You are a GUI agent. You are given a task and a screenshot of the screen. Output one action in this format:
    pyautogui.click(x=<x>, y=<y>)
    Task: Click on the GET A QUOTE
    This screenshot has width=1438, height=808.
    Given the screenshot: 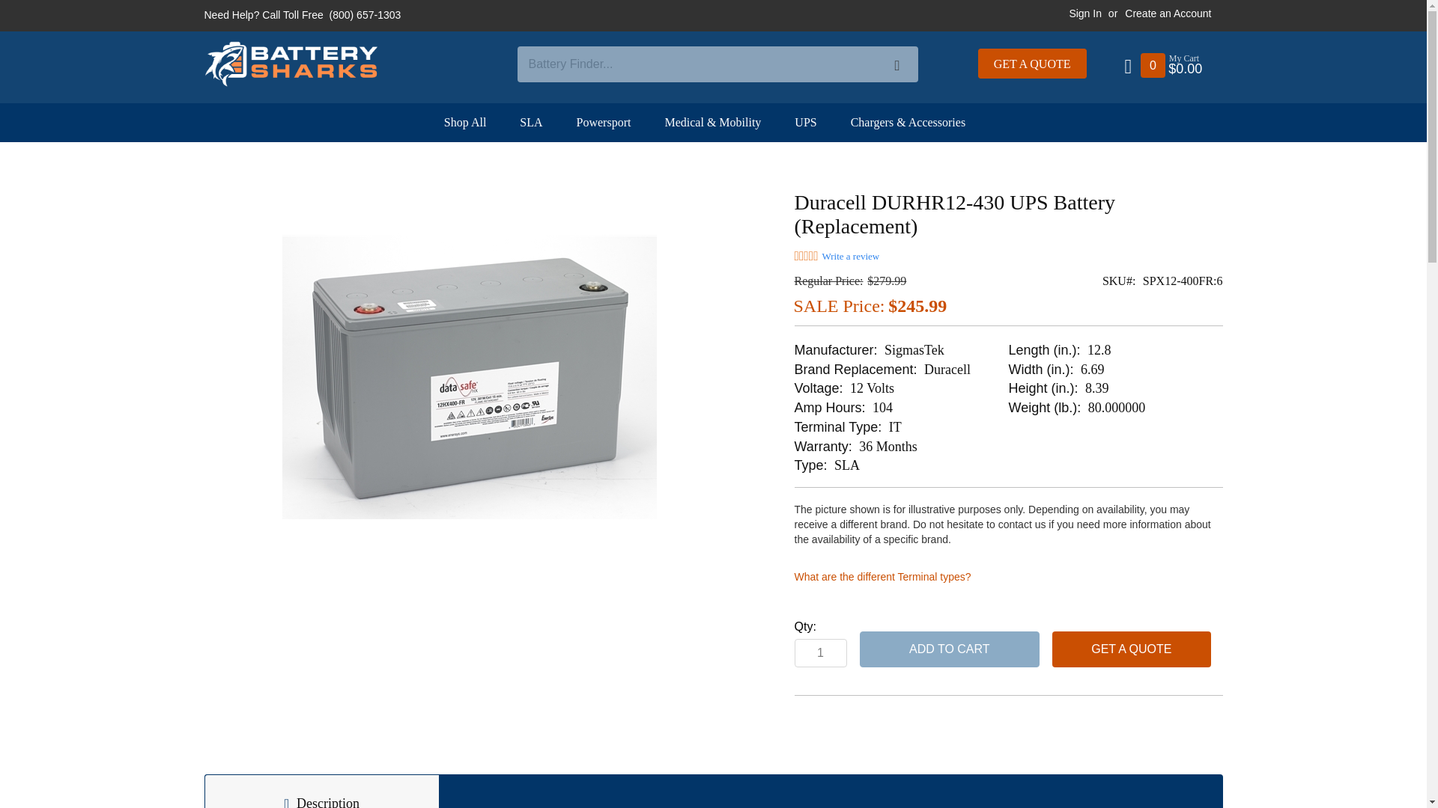 What is the action you would take?
    pyautogui.click(x=1032, y=63)
    